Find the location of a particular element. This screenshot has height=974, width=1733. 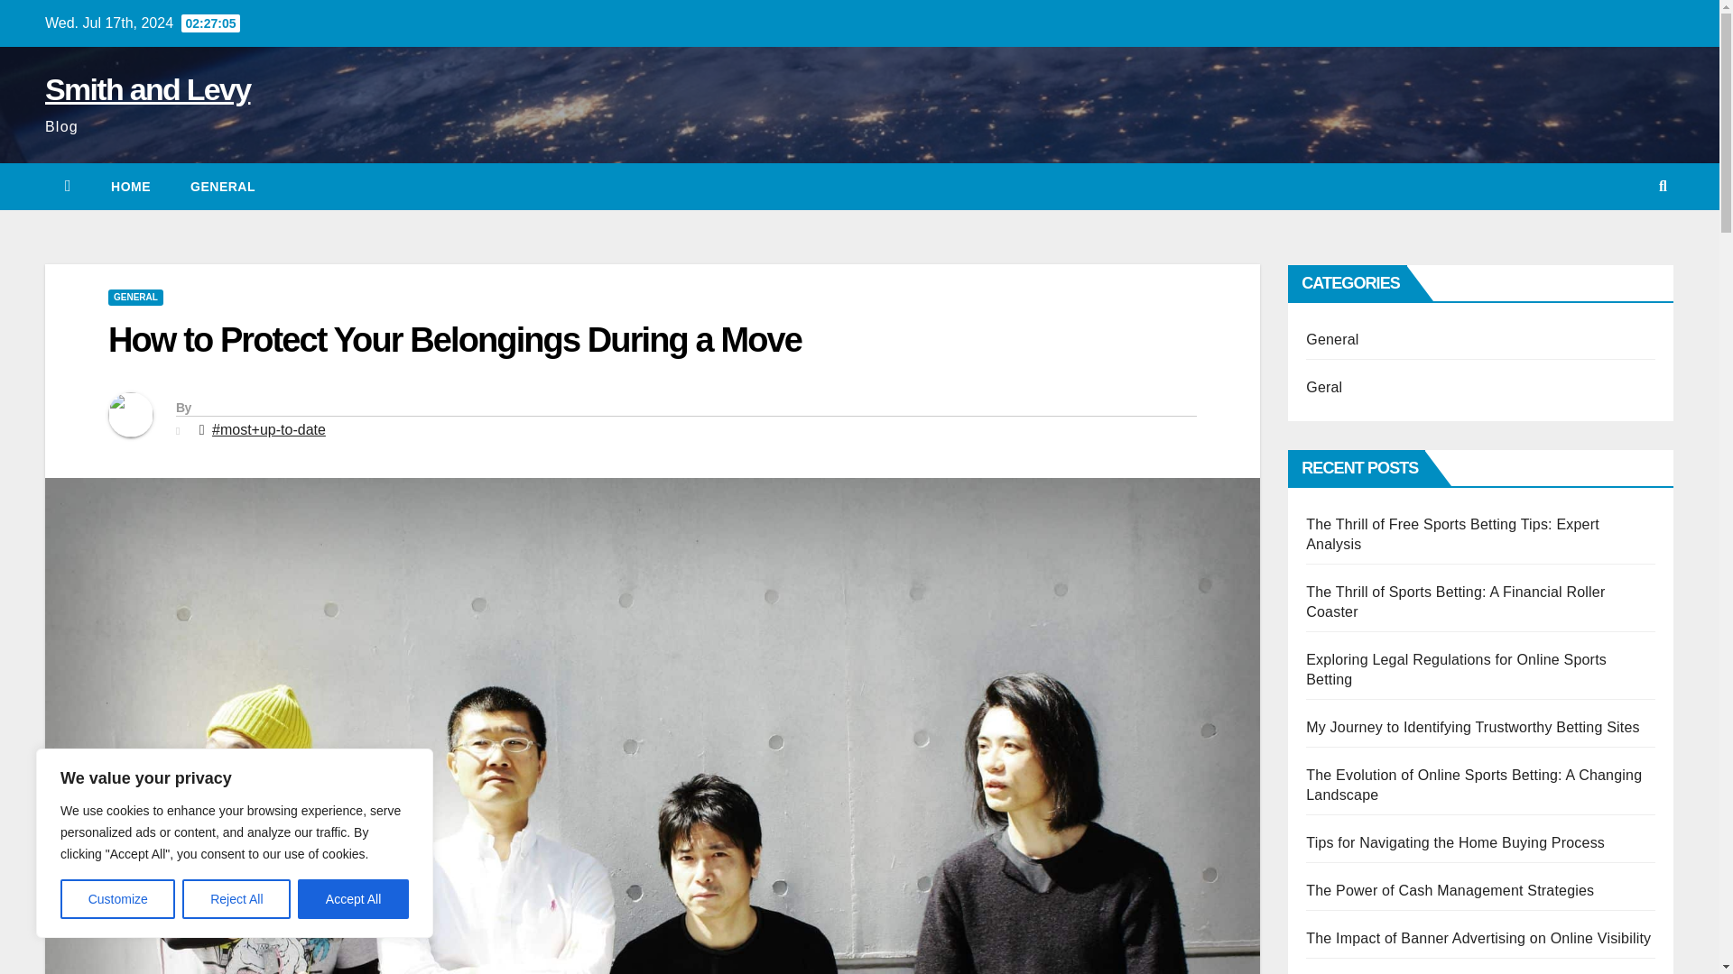

General is located at coordinates (222, 187).